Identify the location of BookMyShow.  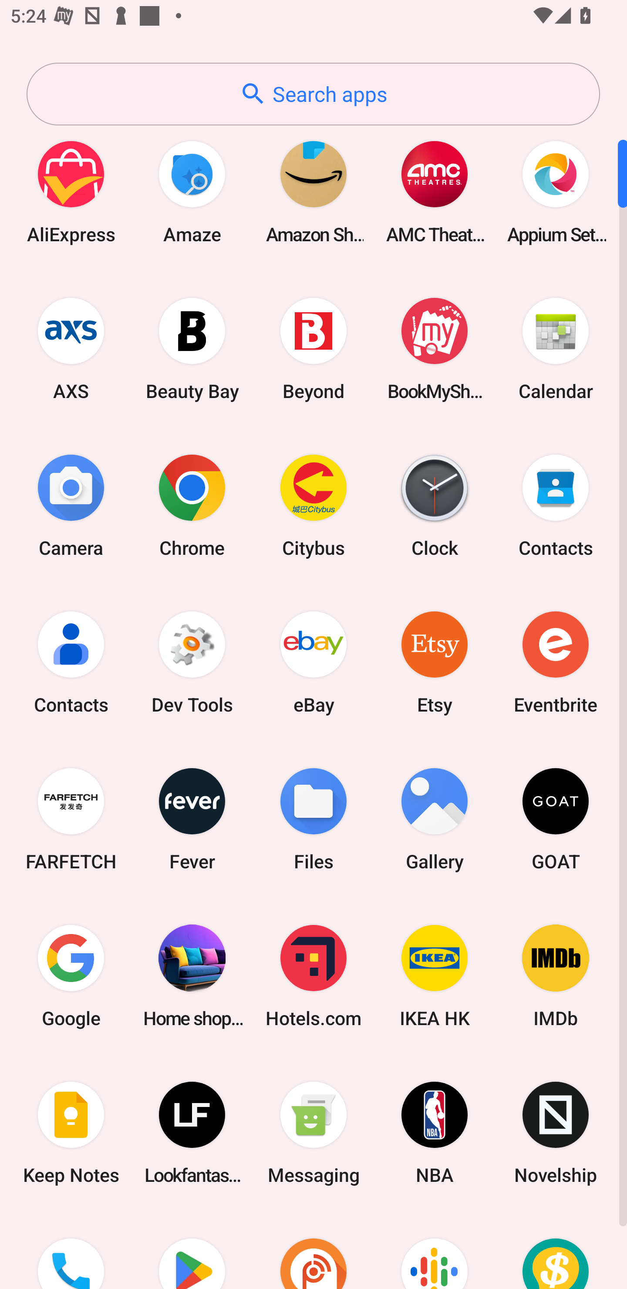
(435, 348).